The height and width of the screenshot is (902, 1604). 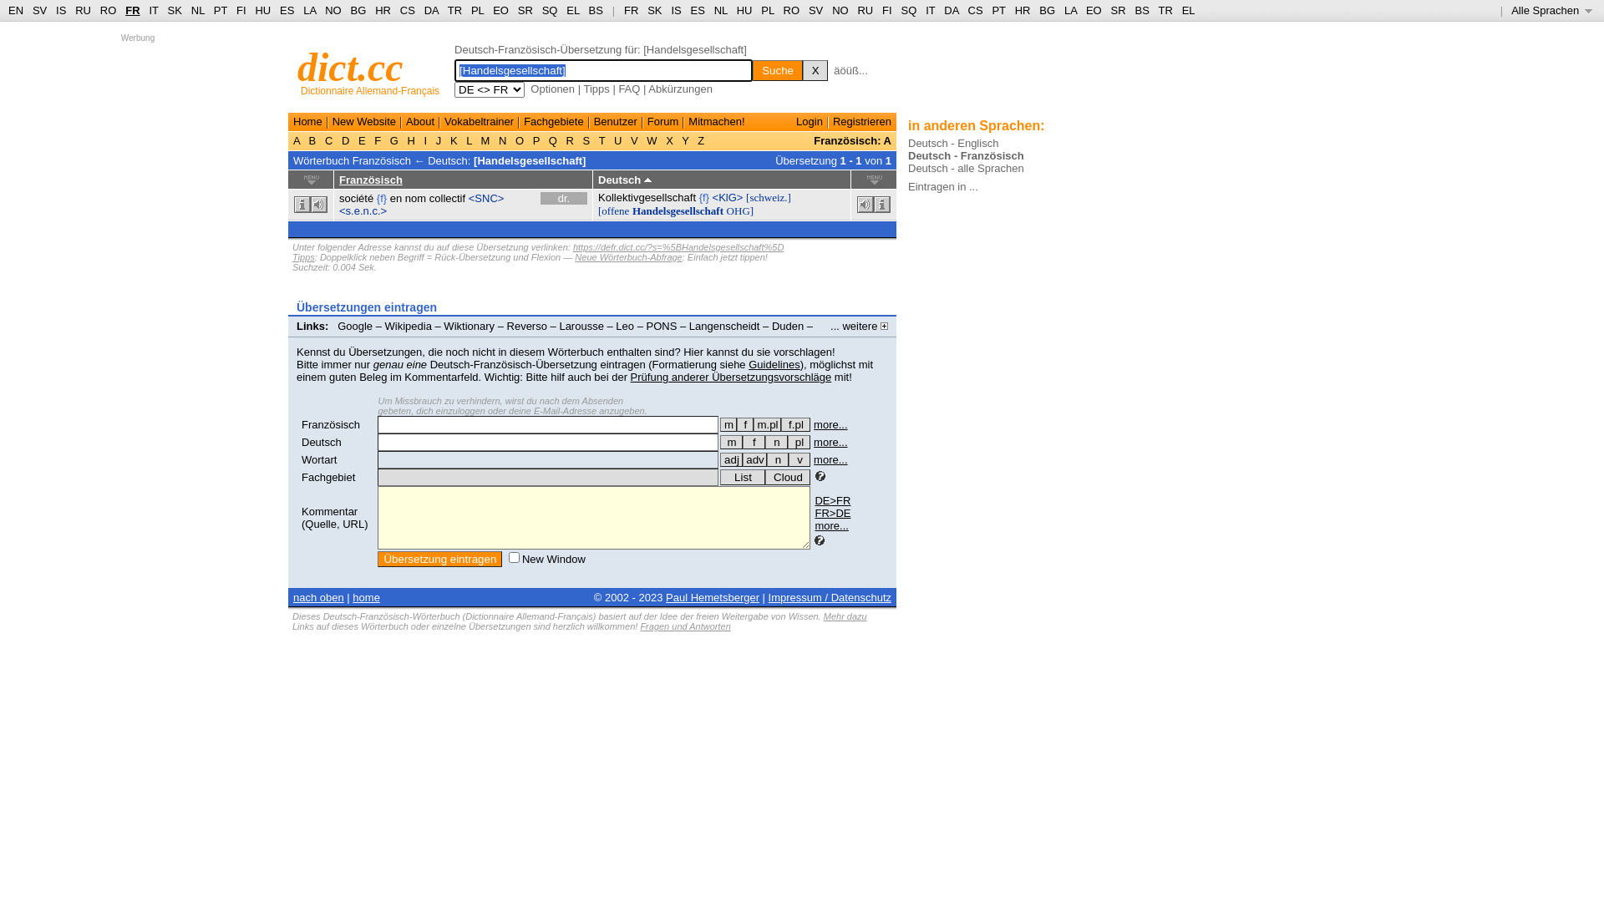 What do you see at coordinates (448, 199) in the screenshot?
I see `collectif` at bounding box center [448, 199].